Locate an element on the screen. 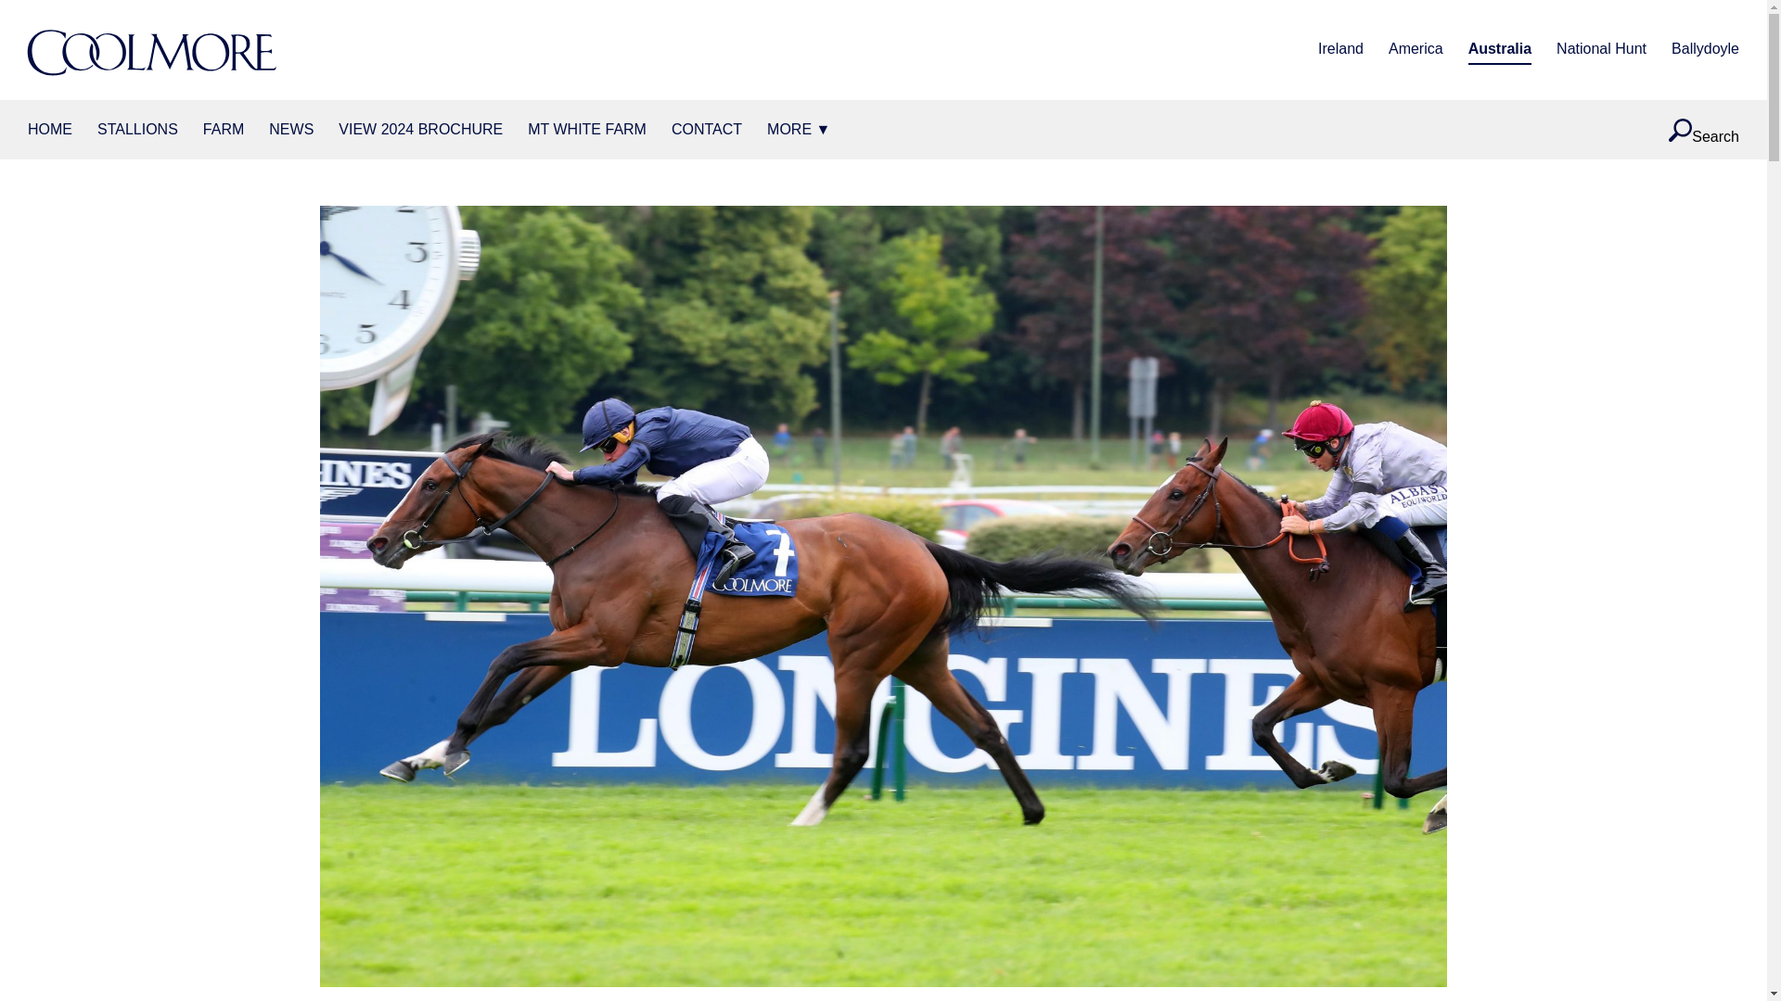  icon-magCreated with Sketch. is located at coordinates (1681, 130).